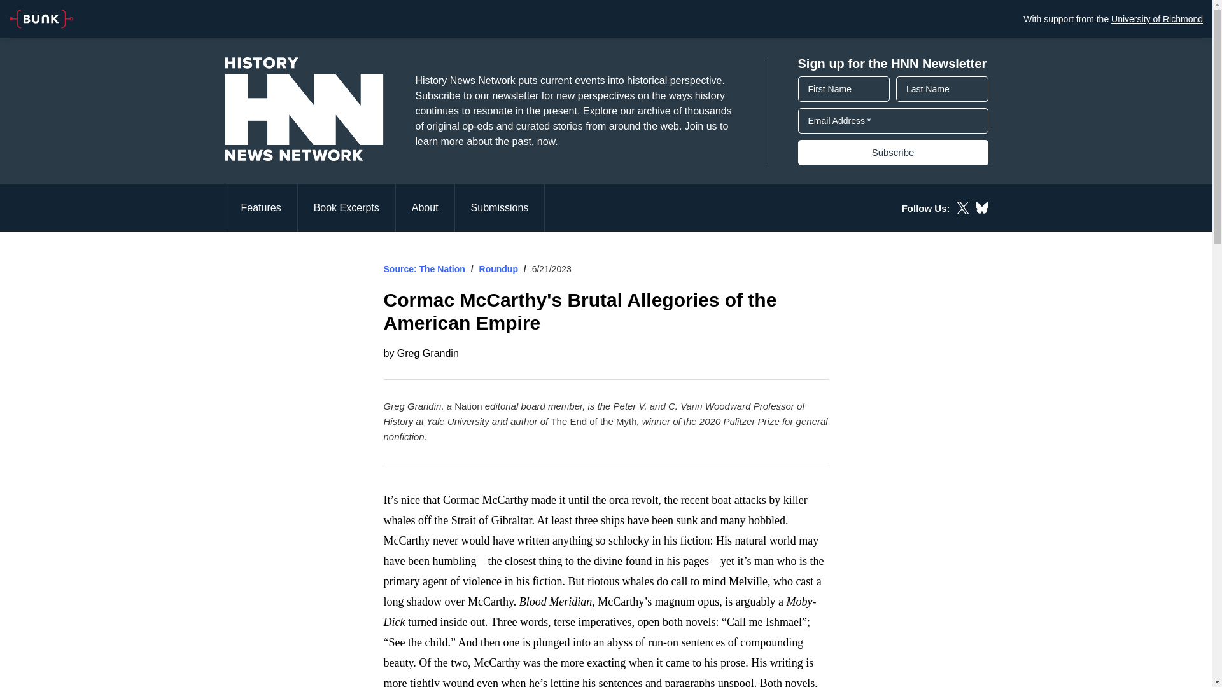  Describe the element at coordinates (424, 268) in the screenshot. I see `Source: The Nation` at that location.